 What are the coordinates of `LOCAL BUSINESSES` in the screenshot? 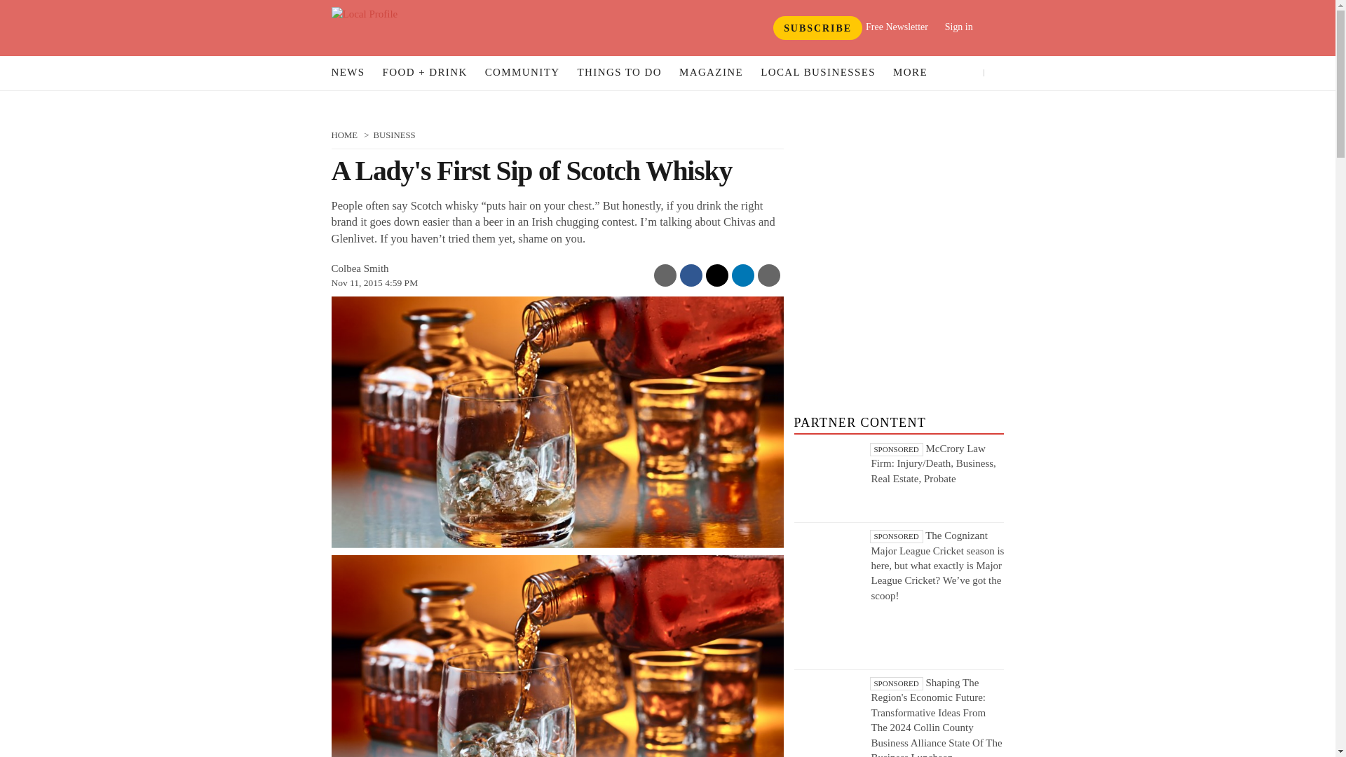 It's located at (817, 73).